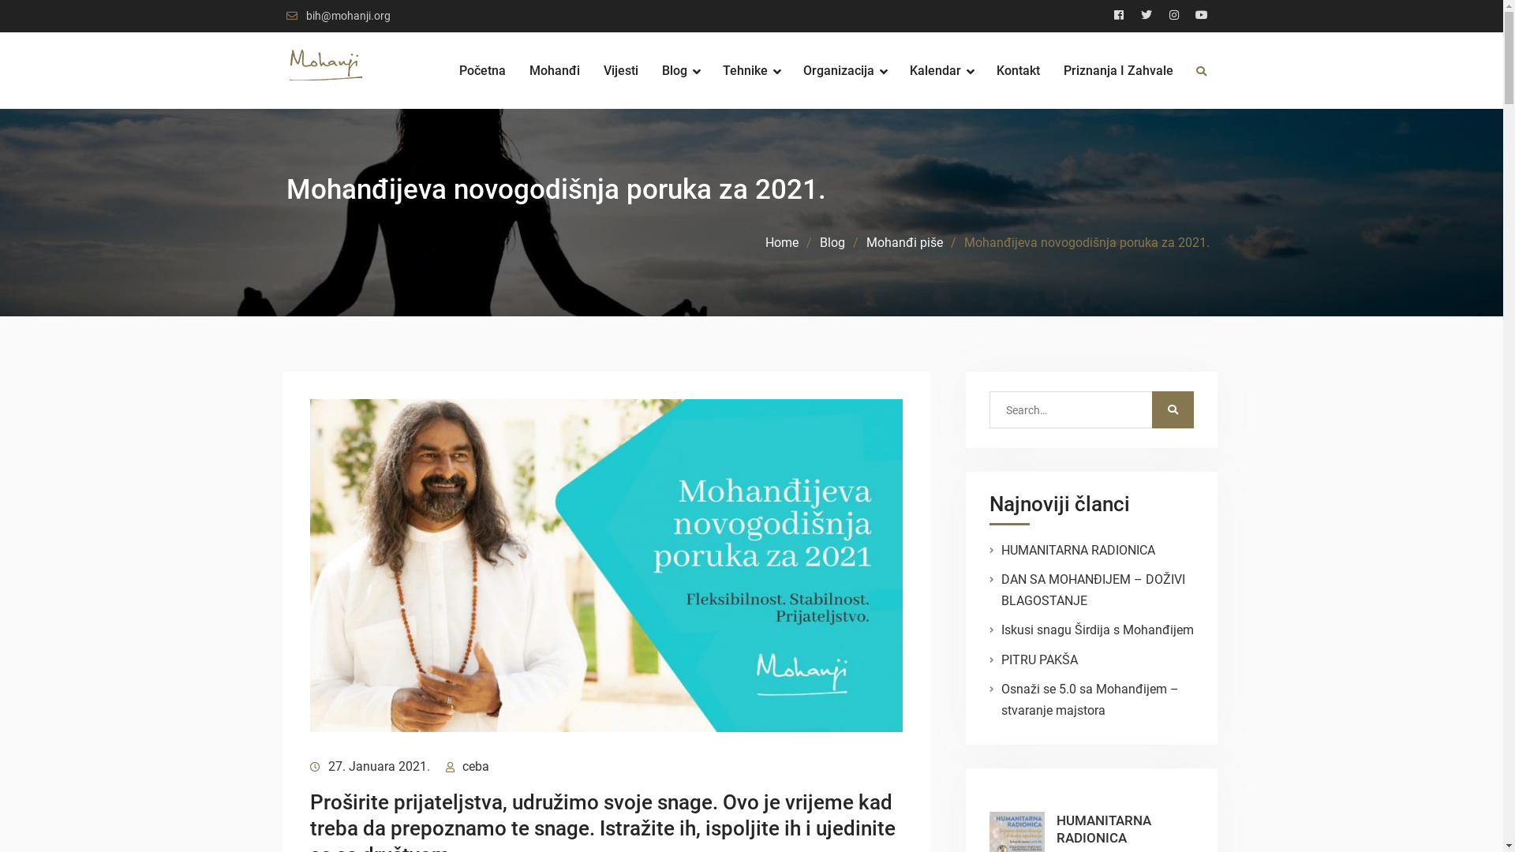 This screenshot has height=852, width=1515. I want to click on bih@mohanji.org, so click(349, 16).